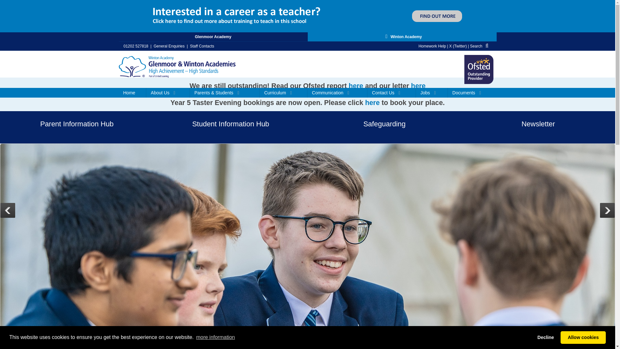 Image resolution: width=620 pixels, height=349 pixels. I want to click on Allow cookies, so click(583, 337).